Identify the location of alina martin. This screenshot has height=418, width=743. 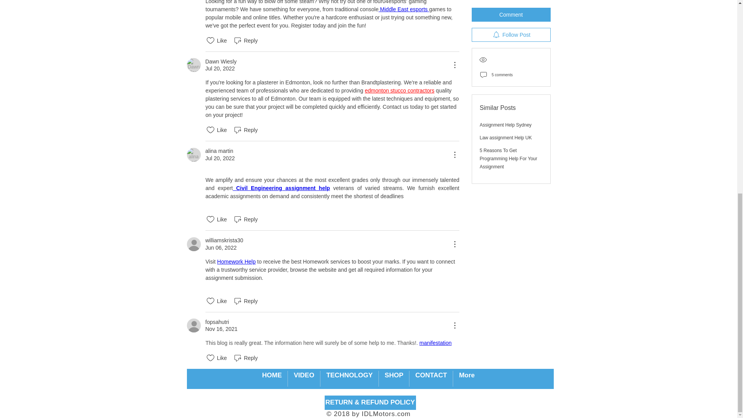
(193, 155).